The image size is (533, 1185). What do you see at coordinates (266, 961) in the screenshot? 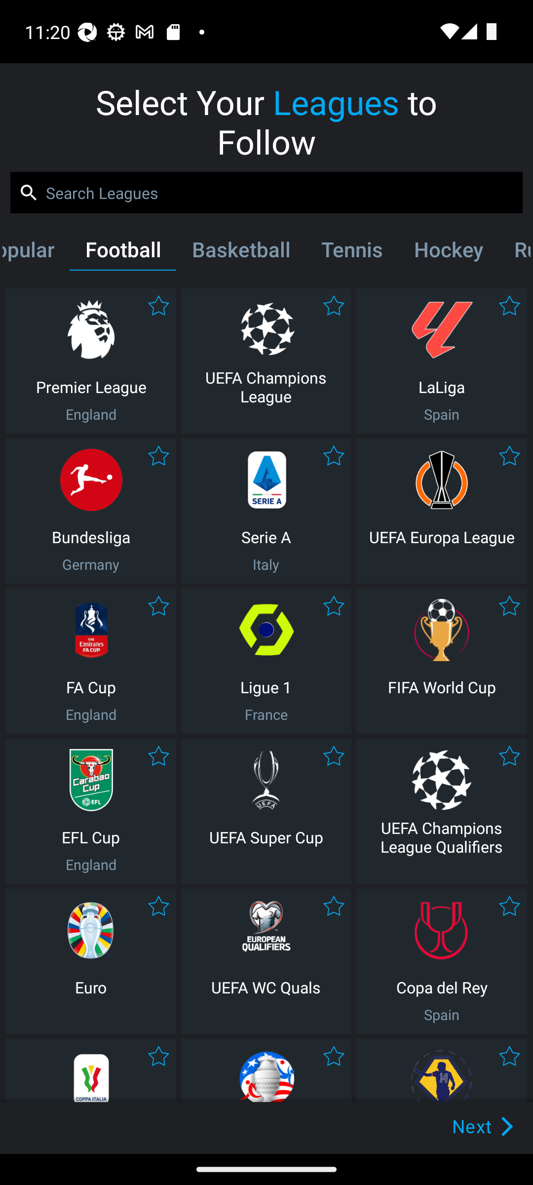
I see `UEFA WC Quals` at bounding box center [266, 961].